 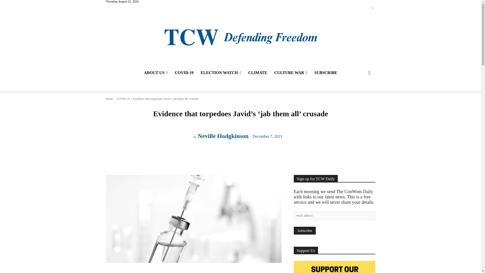 What do you see at coordinates (156, 73) in the screenshot?
I see `ABOUT US` at bounding box center [156, 73].